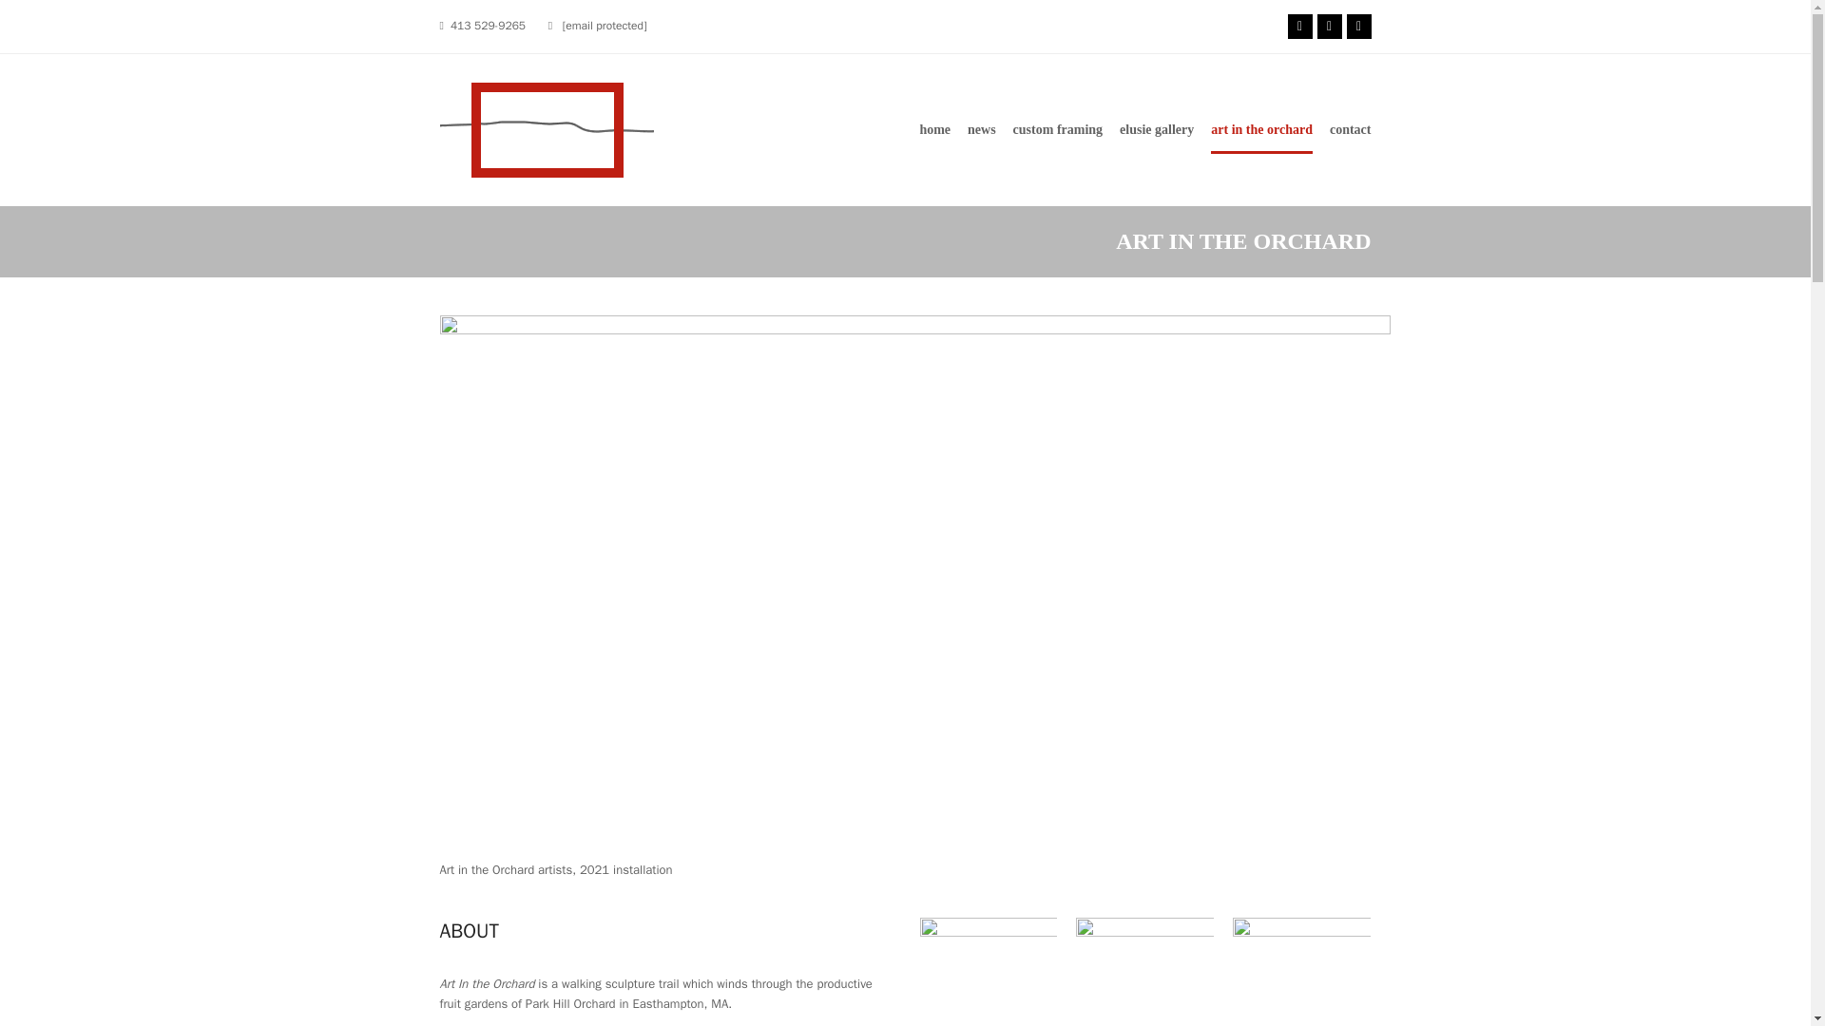 The image size is (1825, 1026). Describe the element at coordinates (1261, 130) in the screenshot. I see `art in the orchard` at that location.